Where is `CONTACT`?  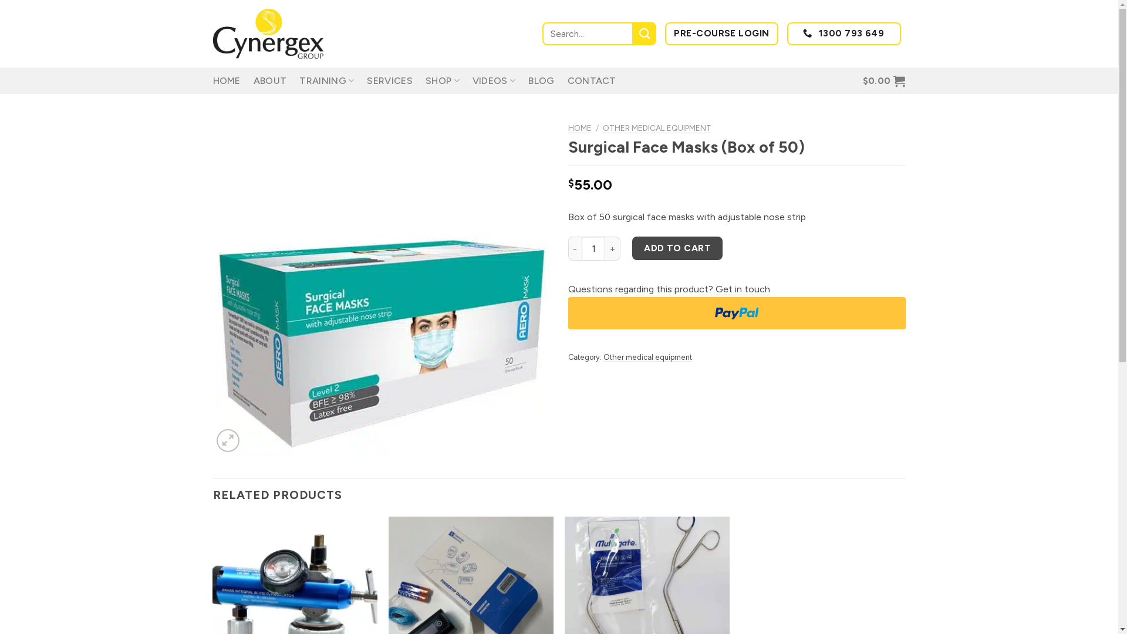 CONTACT is located at coordinates (592, 81).